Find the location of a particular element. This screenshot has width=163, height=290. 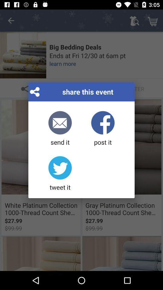

select the icon to the right of the send it icon is located at coordinates (103, 129).